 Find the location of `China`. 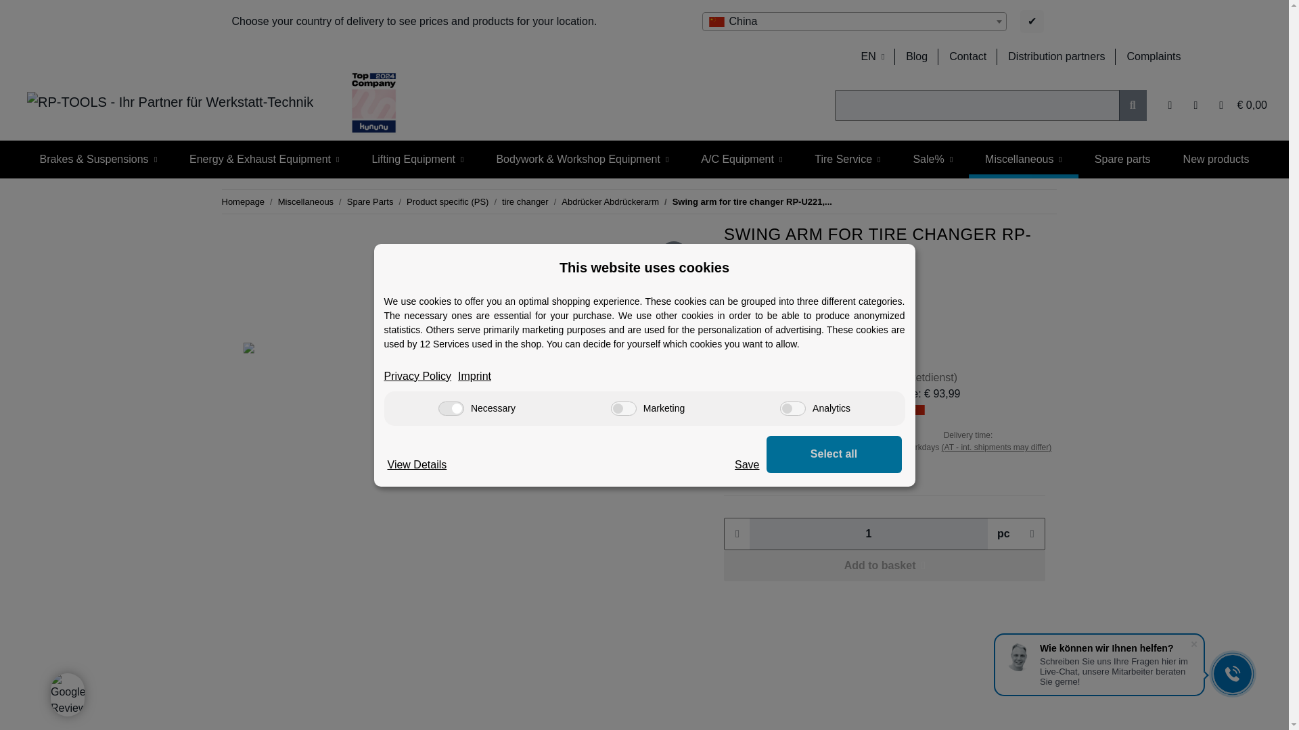

China is located at coordinates (854, 22).